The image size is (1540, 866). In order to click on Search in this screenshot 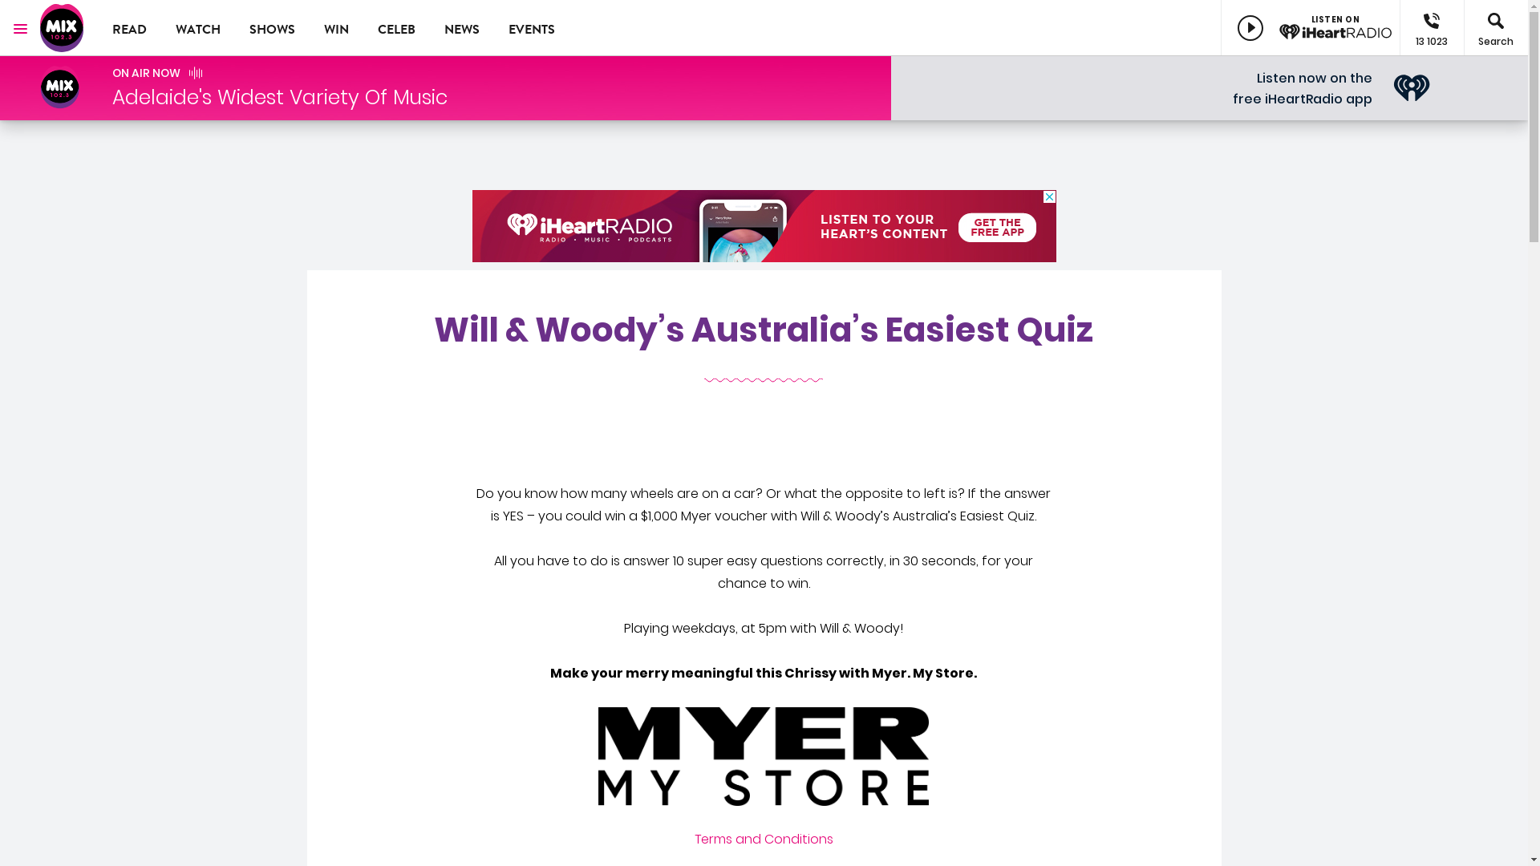, I will do `click(1496, 28)`.